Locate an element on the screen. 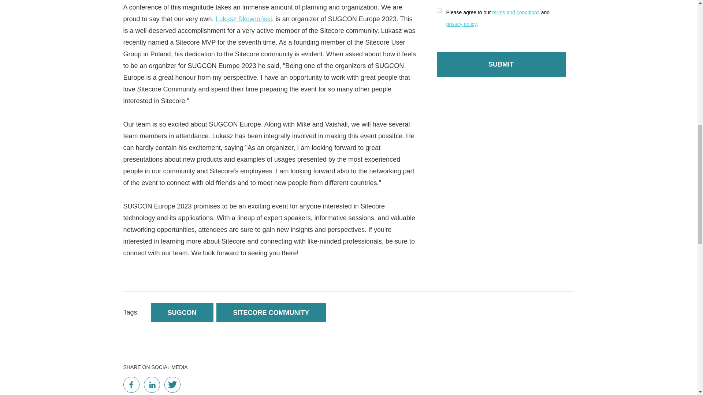  SUGCON is located at coordinates (182, 313).